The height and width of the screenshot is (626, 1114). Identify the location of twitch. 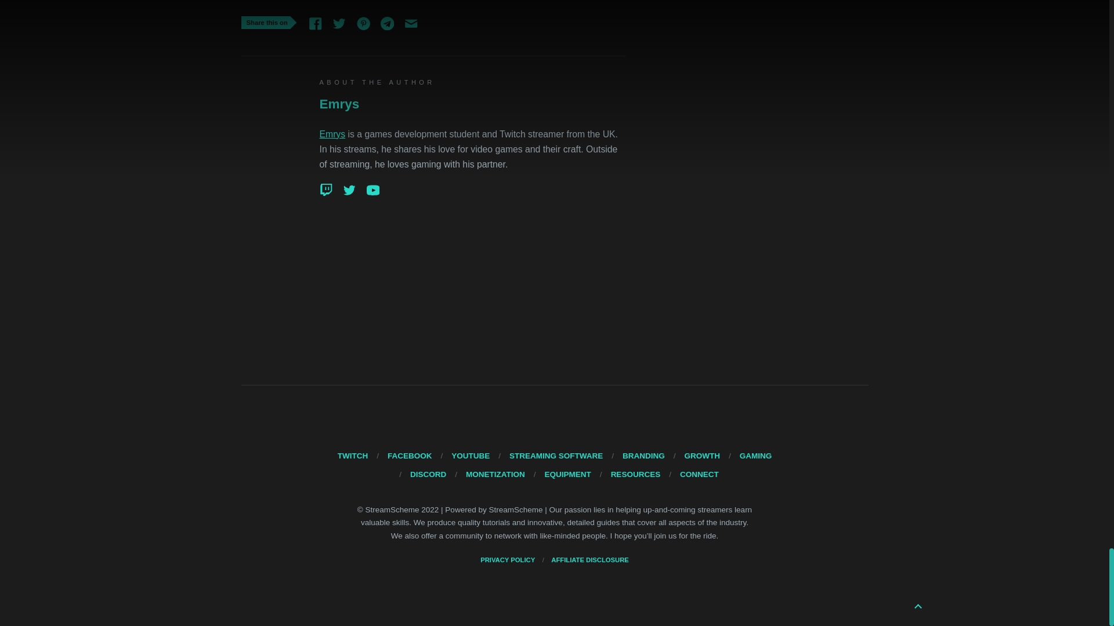
(339, 23).